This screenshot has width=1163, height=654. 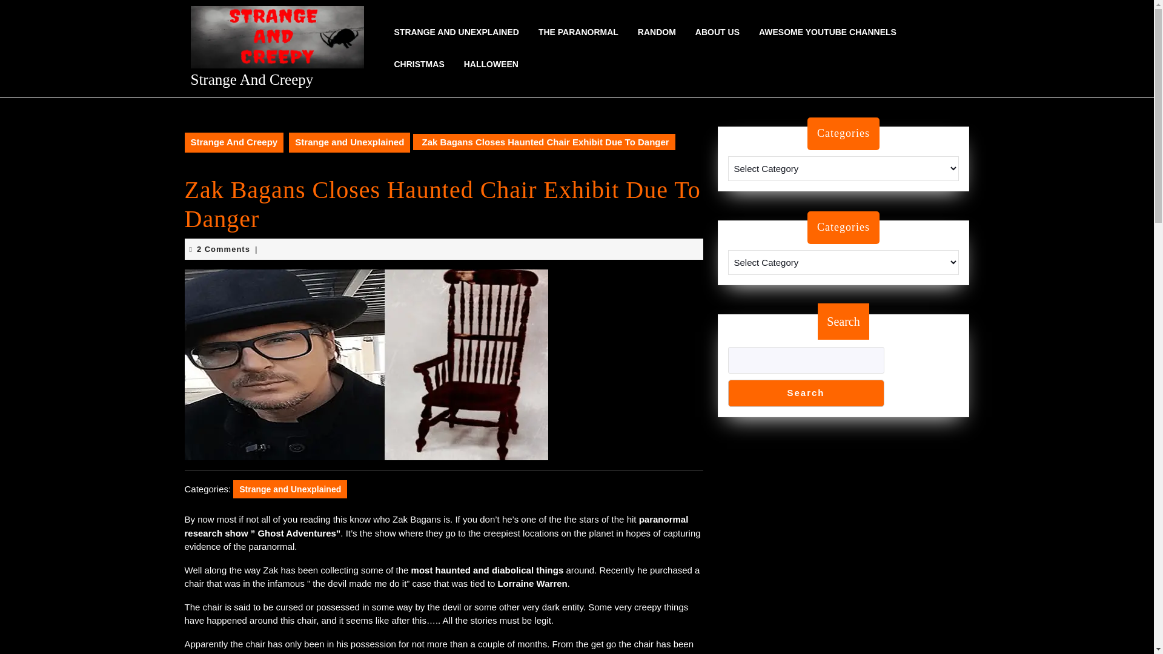 I want to click on CHRISTMAS, so click(x=418, y=64).